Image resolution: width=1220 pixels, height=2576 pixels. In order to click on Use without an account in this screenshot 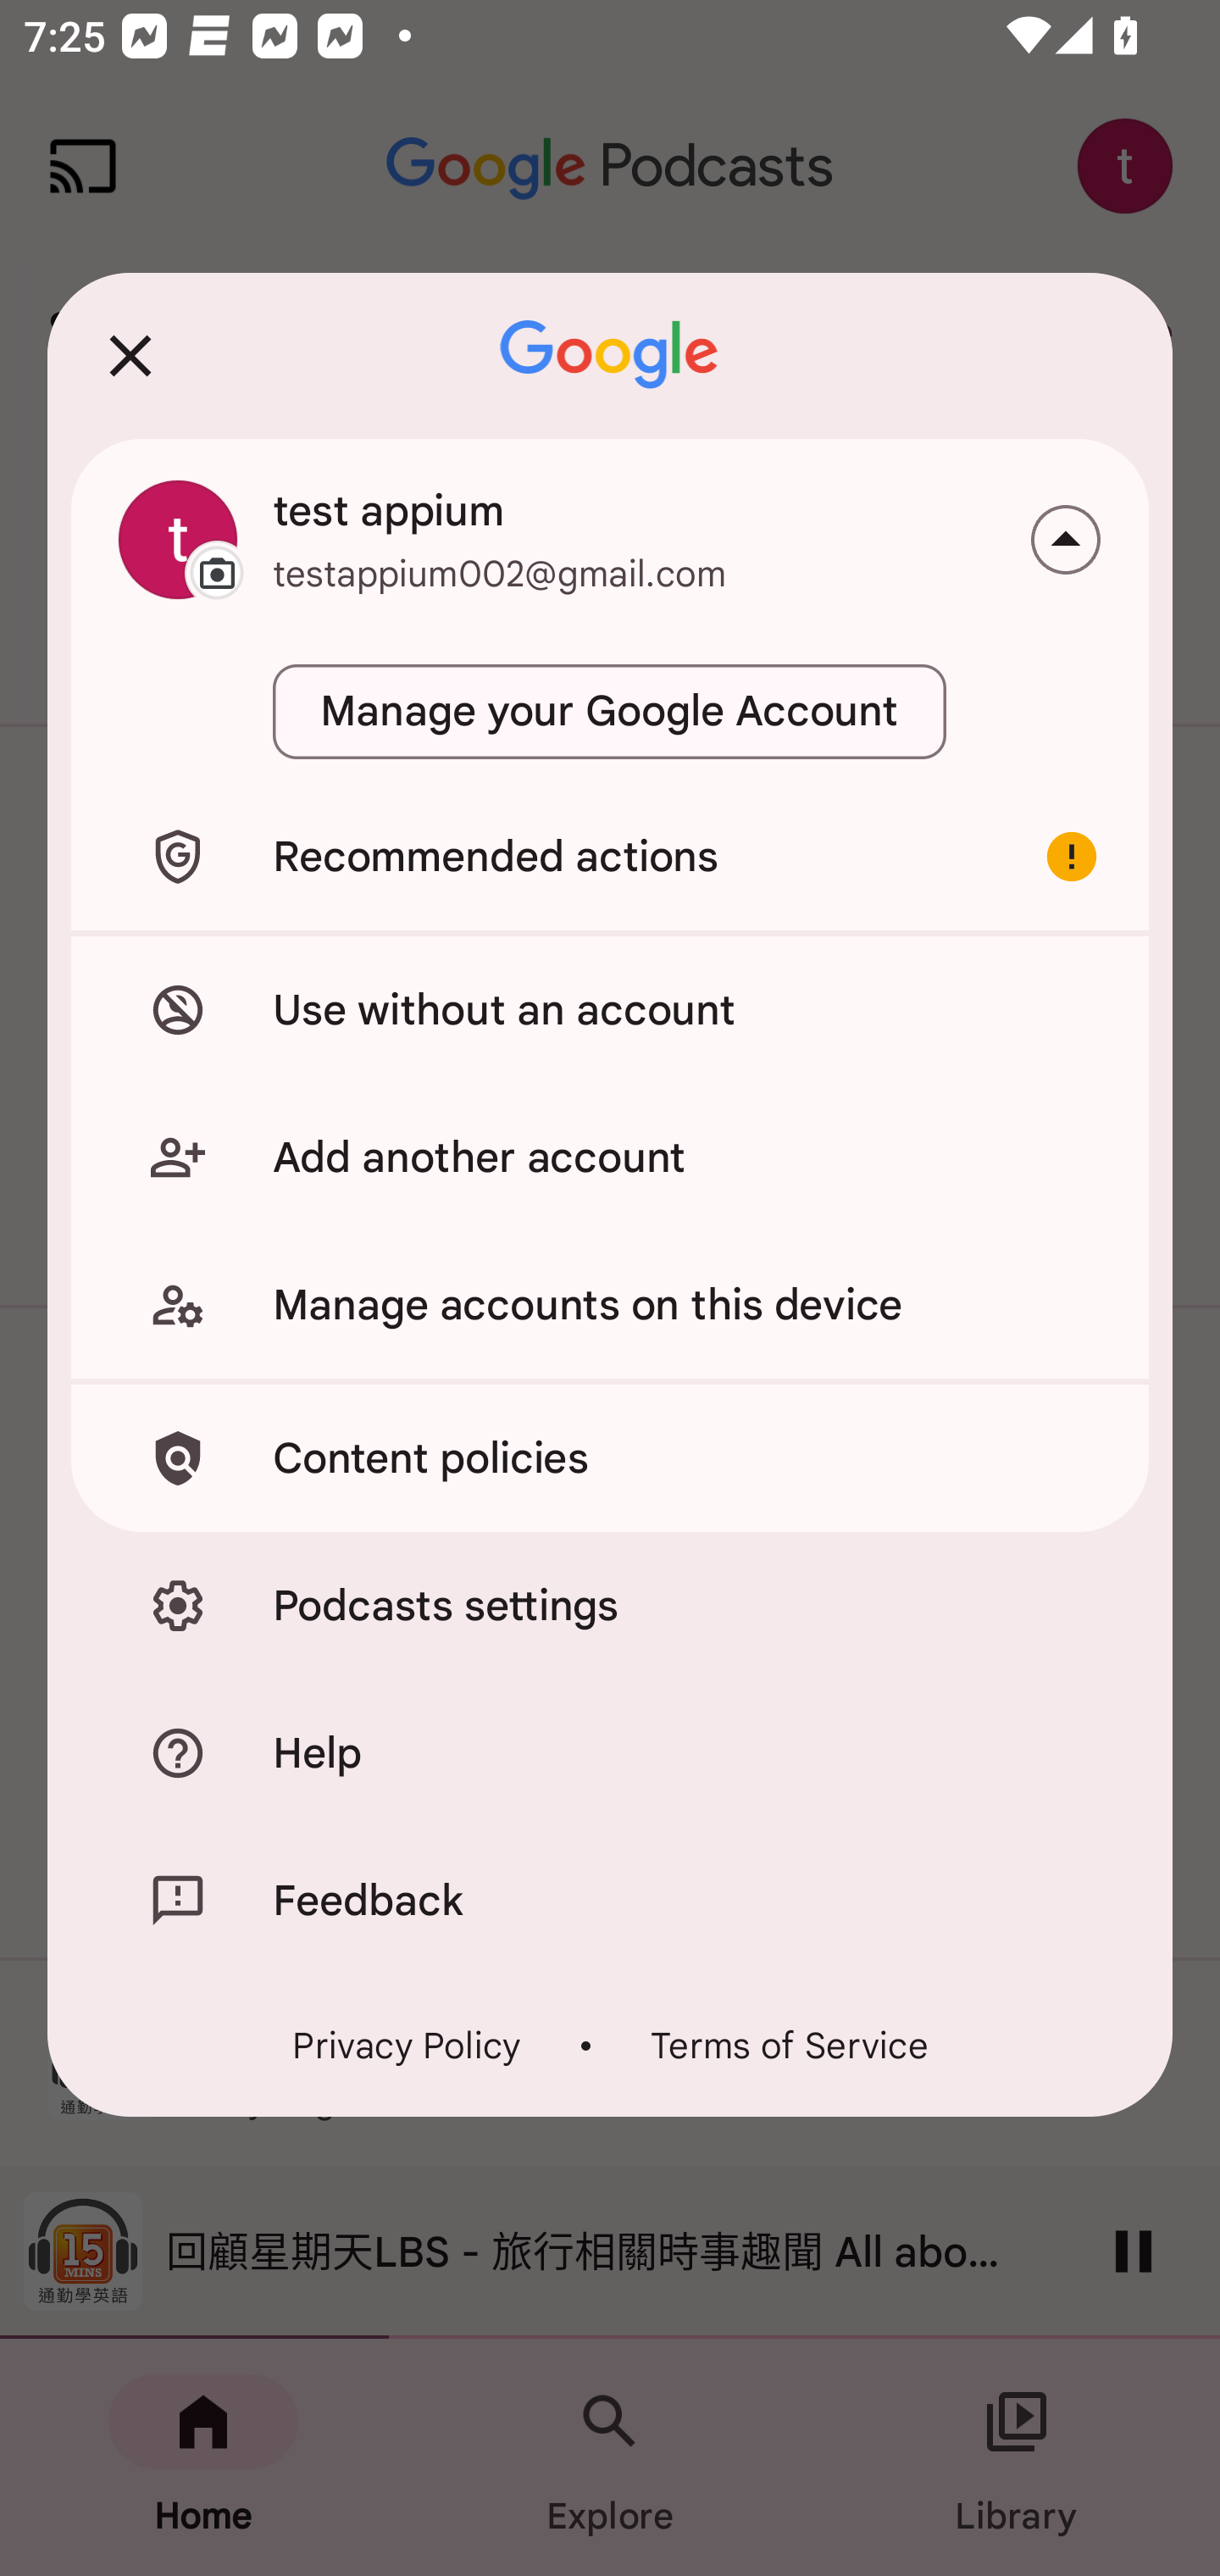, I will do `click(610, 1009)`.